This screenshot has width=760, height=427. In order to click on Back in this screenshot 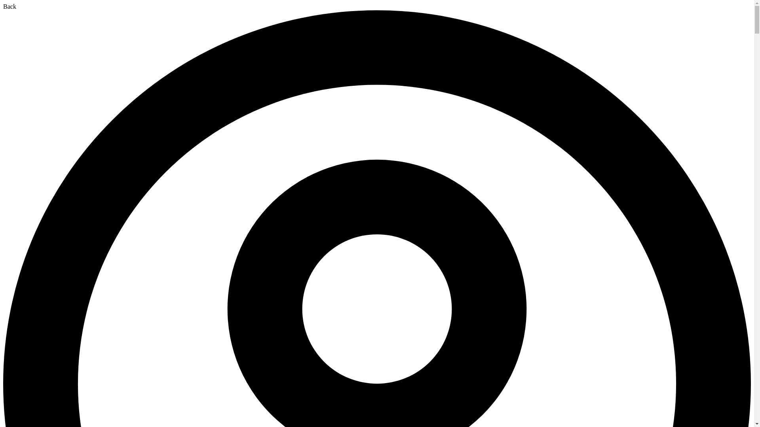, I will do `click(9, 6)`.